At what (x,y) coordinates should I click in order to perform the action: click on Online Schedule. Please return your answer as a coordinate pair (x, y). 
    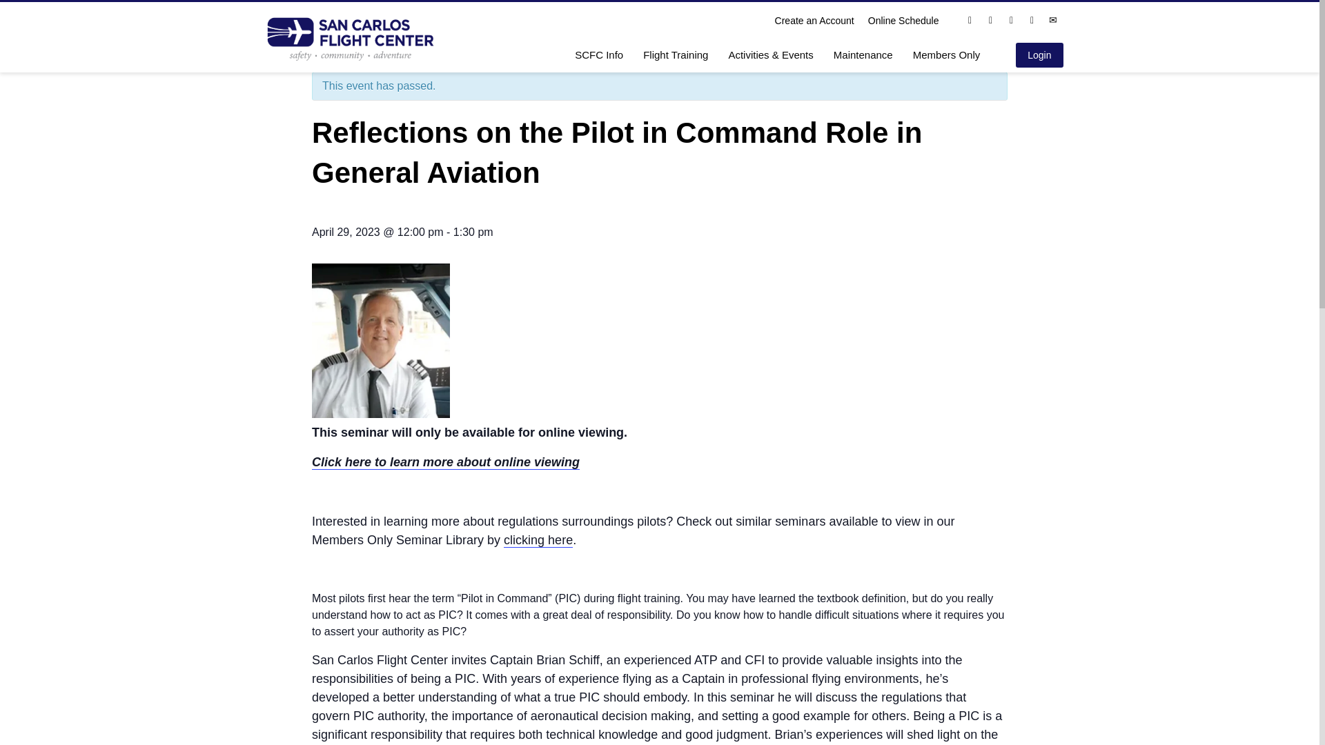
    Looking at the image, I should click on (903, 21).